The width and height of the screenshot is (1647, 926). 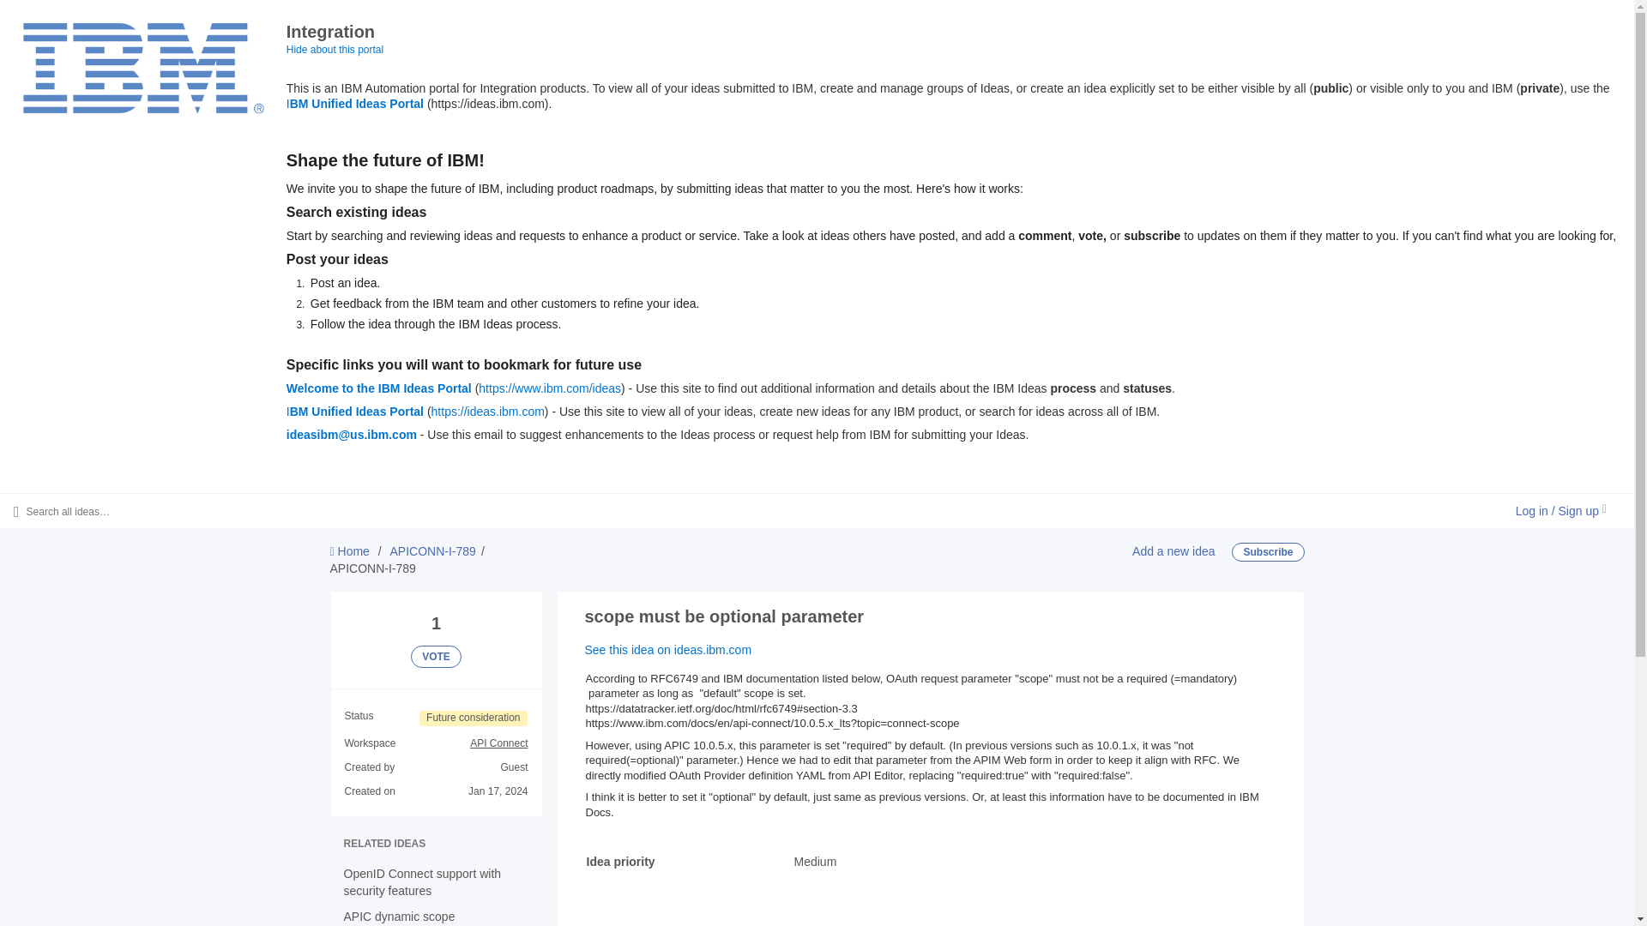 What do you see at coordinates (498, 743) in the screenshot?
I see `API Connect` at bounding box center [498, 743].